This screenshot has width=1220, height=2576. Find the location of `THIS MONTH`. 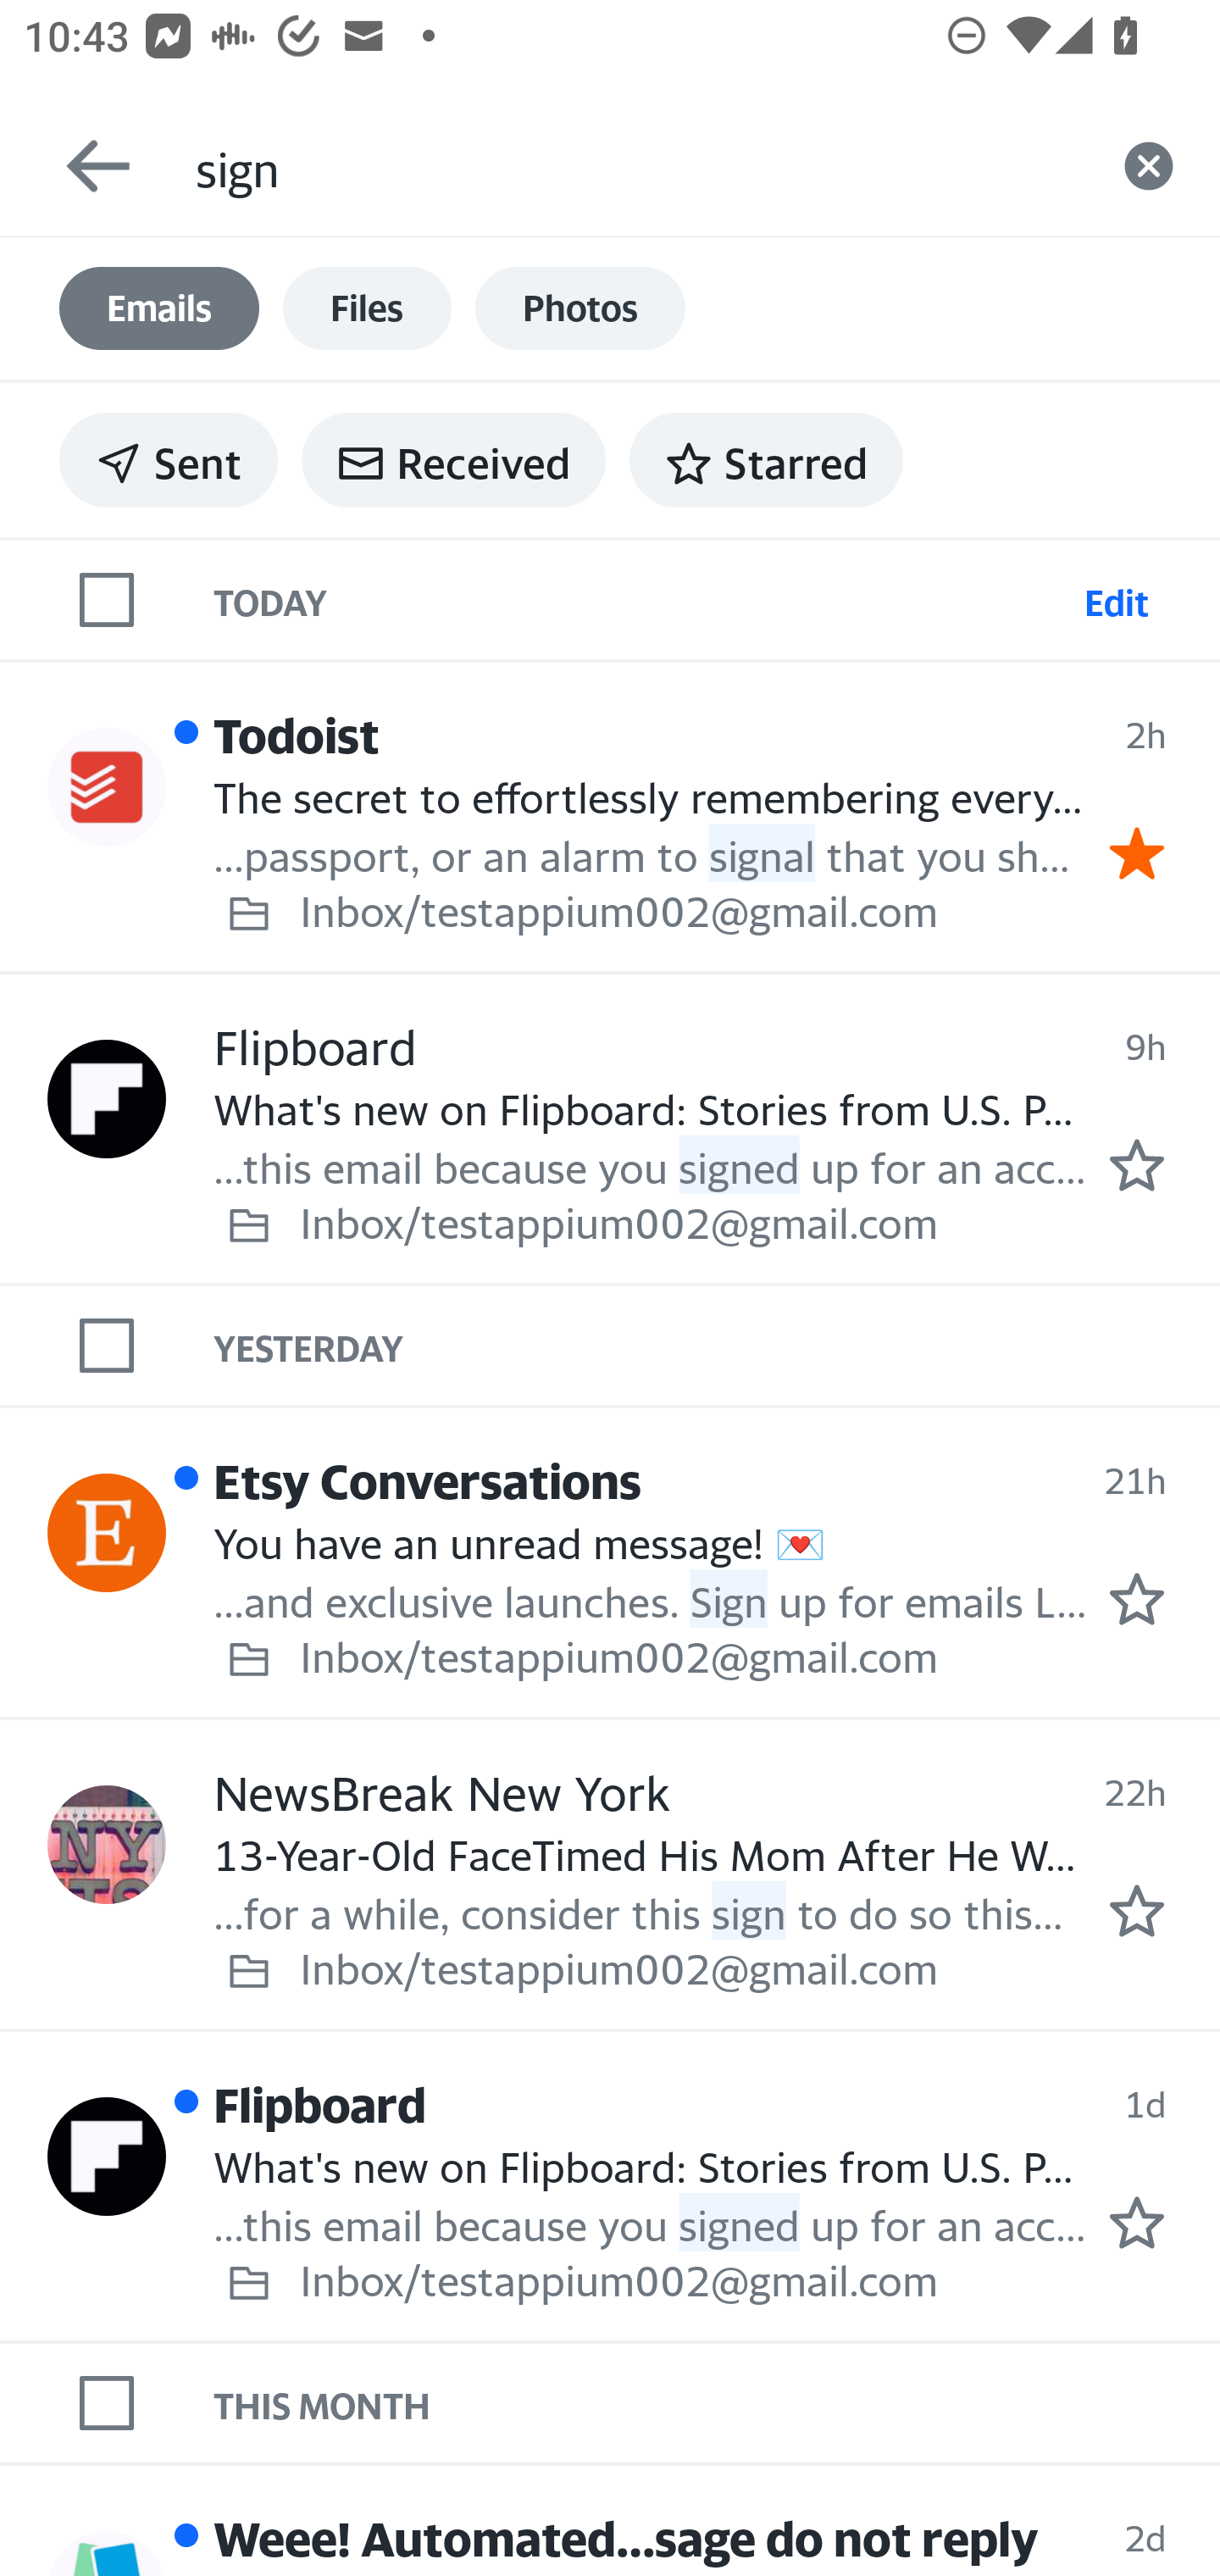

THIS MONTH is located at coordinates (717, 2401).